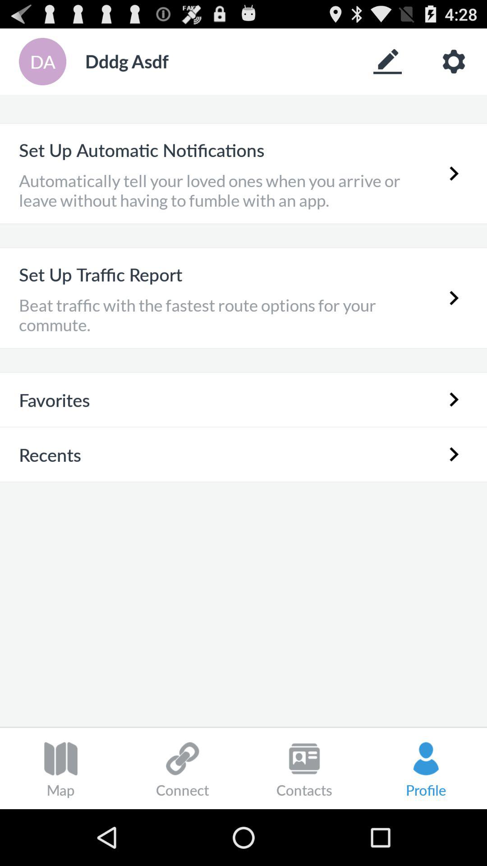 This screenshot has width=487, height=866. I want to click on show app settings, so click(454, 61).